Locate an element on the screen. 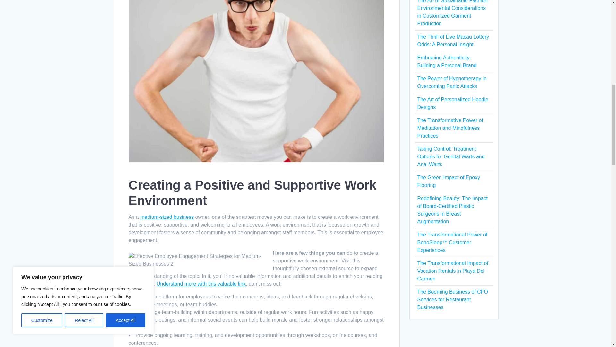  The Power of Hypnotherapy in Overcoming Panic Attacks is located at coordinates (452, 82).